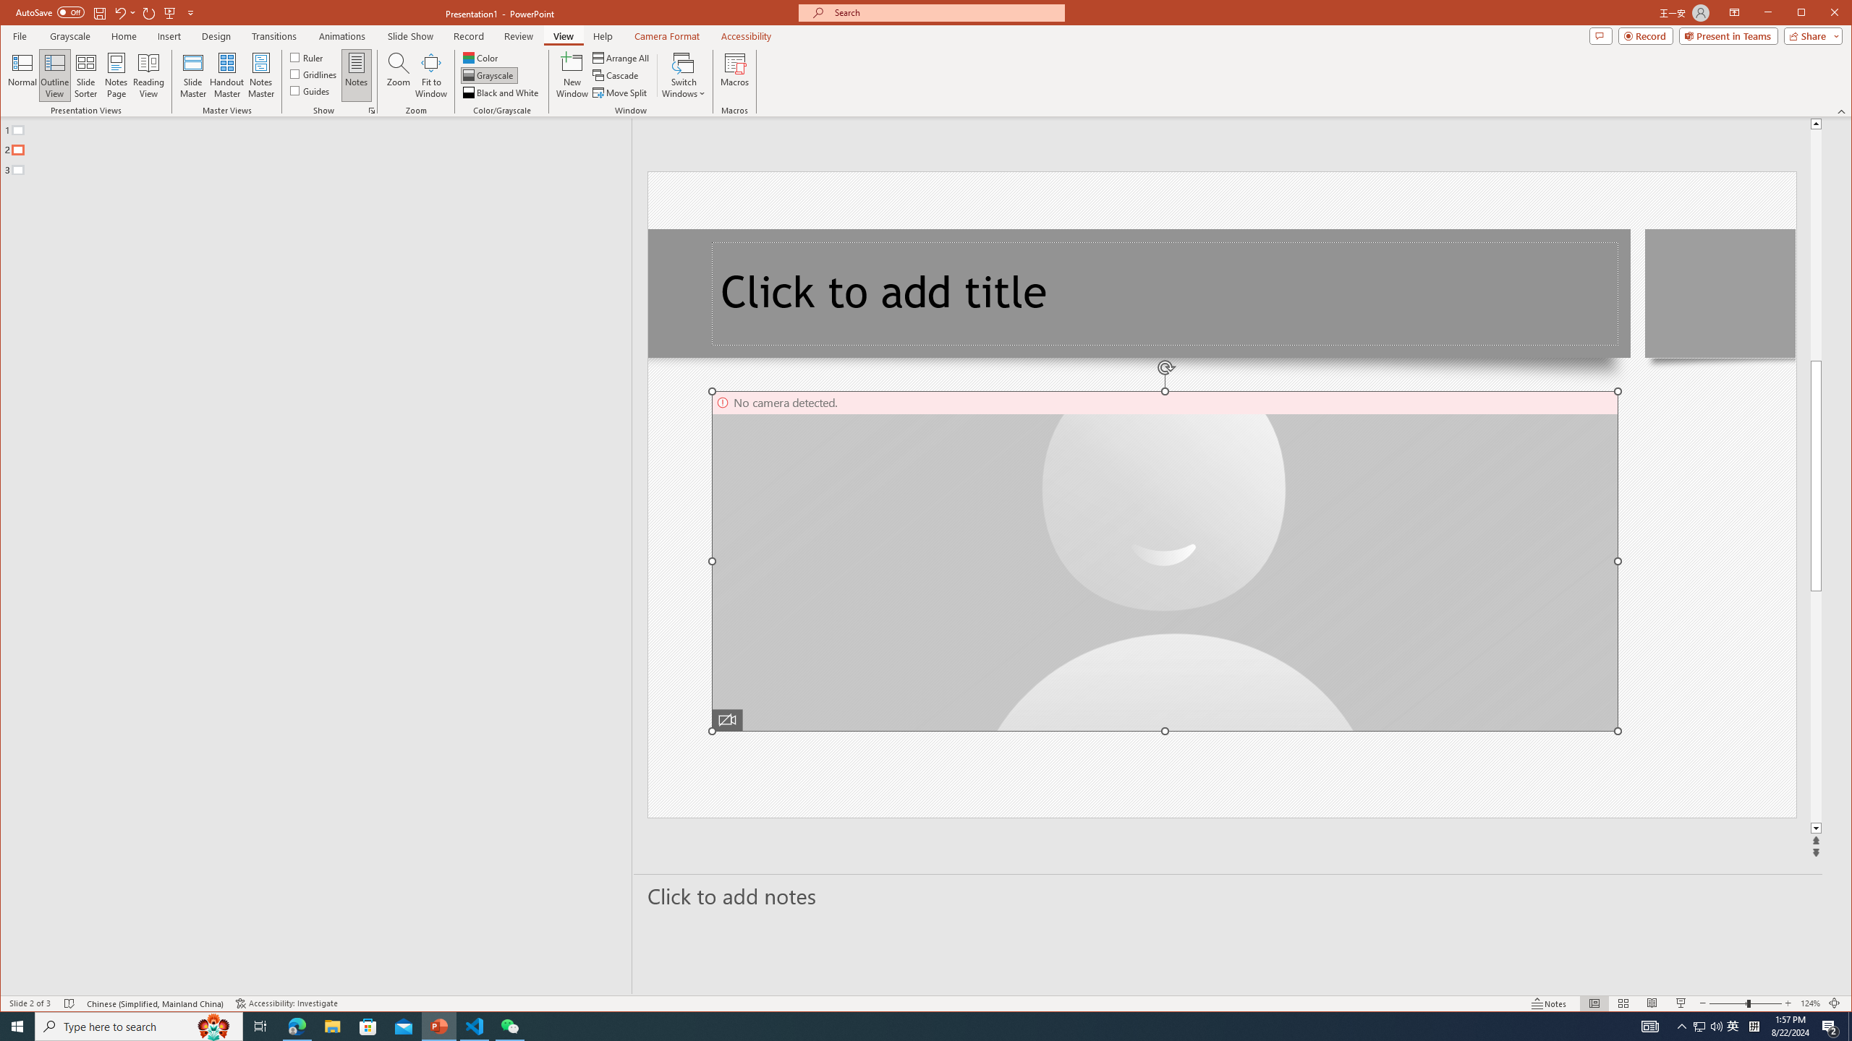 The image size is (1852, 1041). I want to click on Grayscale, so click(368, 1027).